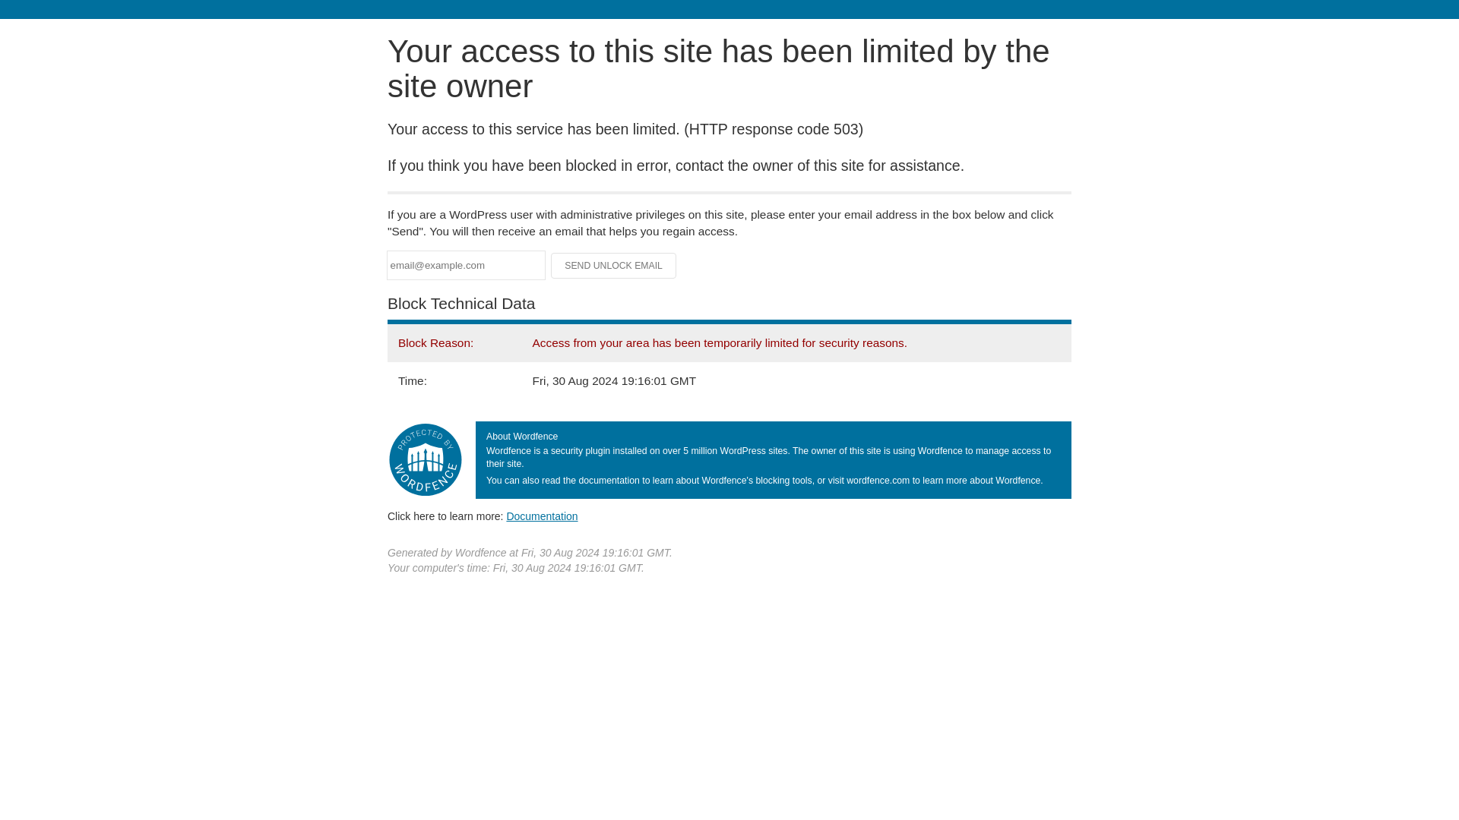  I want to click on Send Unlock Email, so click(614, 266).